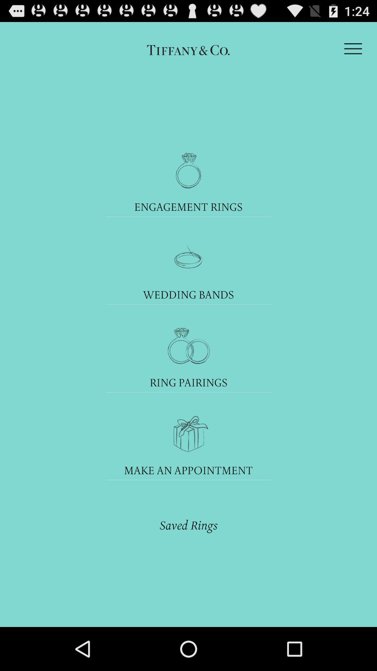 Image resolution: width=377 pixels, height=671 pixels. Describe the element at coordinates (188, 433) in the screenshot. I see `turn on icon above make an appointment icon` at that location.